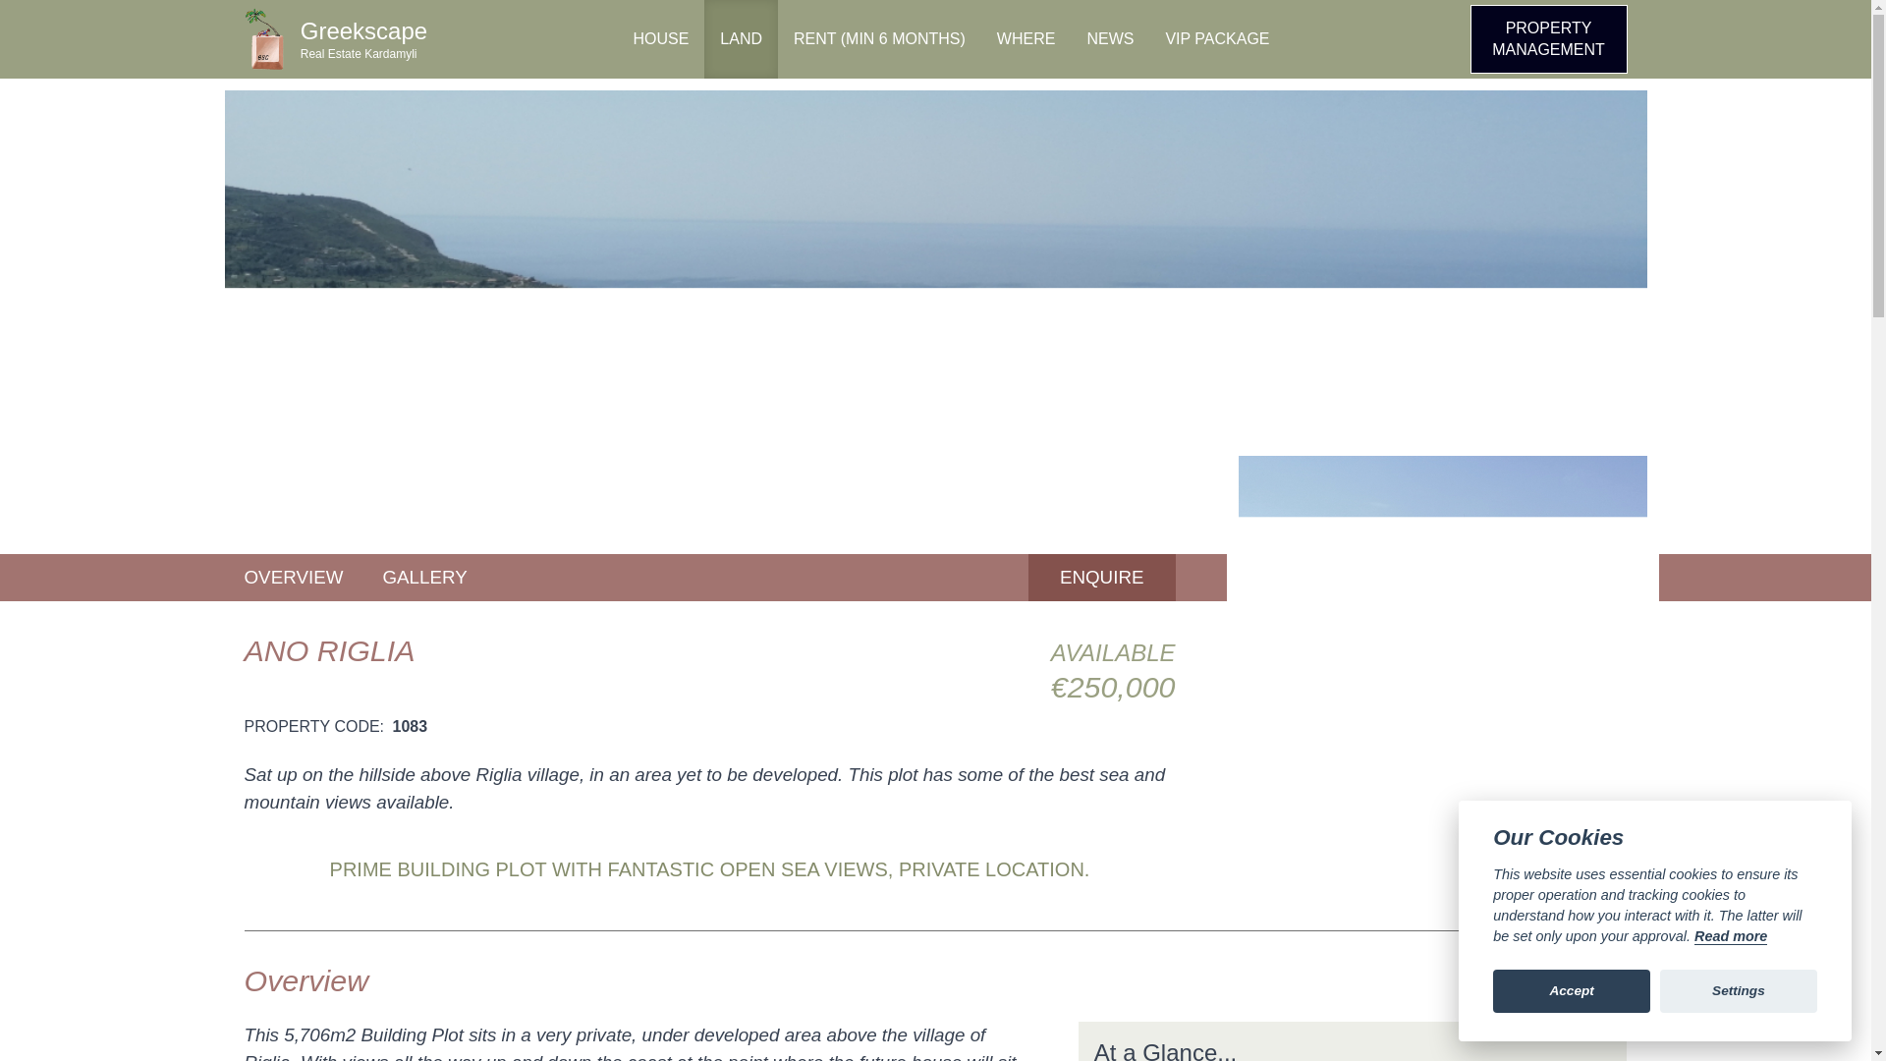 Image resolution: width=1886 pixels, height=1061 pixels. What do you see at coordinates (293, 578) in the screenshot?
I see `OVERVIEW` at bounding box center [293, 578].